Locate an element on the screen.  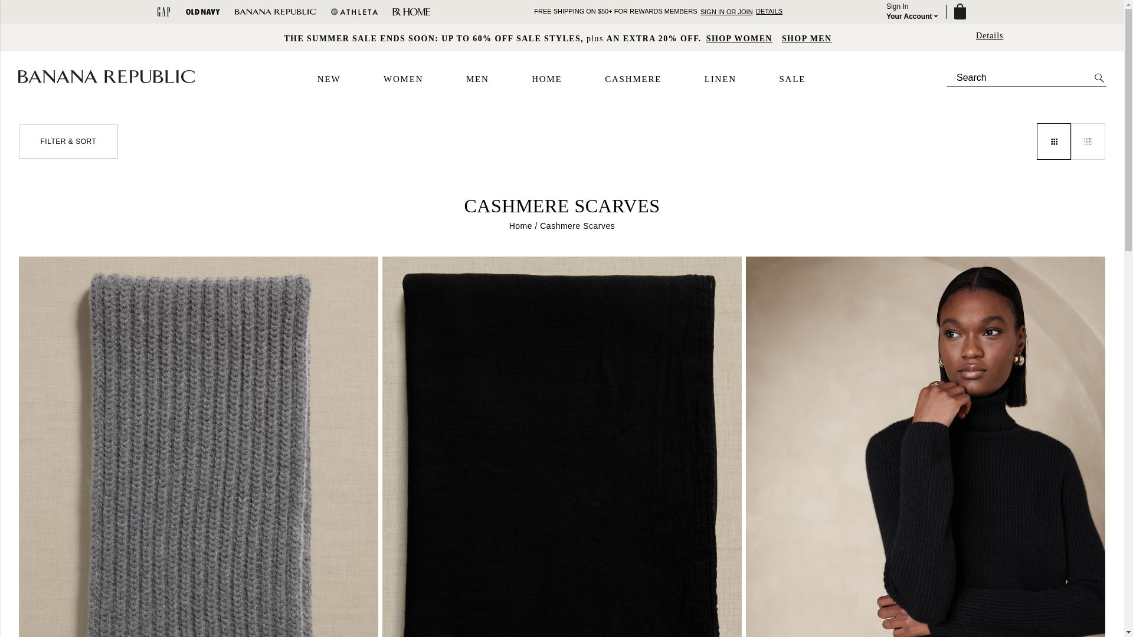
Details is located at coordinates (990, 35).